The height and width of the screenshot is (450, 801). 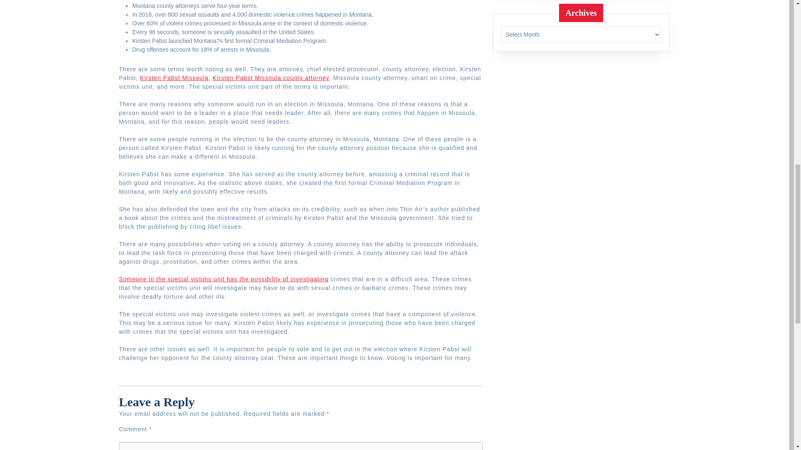 What do you see at coordinates (271, 78) in the screenshot?
I see `Kirsten Pabst Missoula county attorney` at bounding box center [271, 78].